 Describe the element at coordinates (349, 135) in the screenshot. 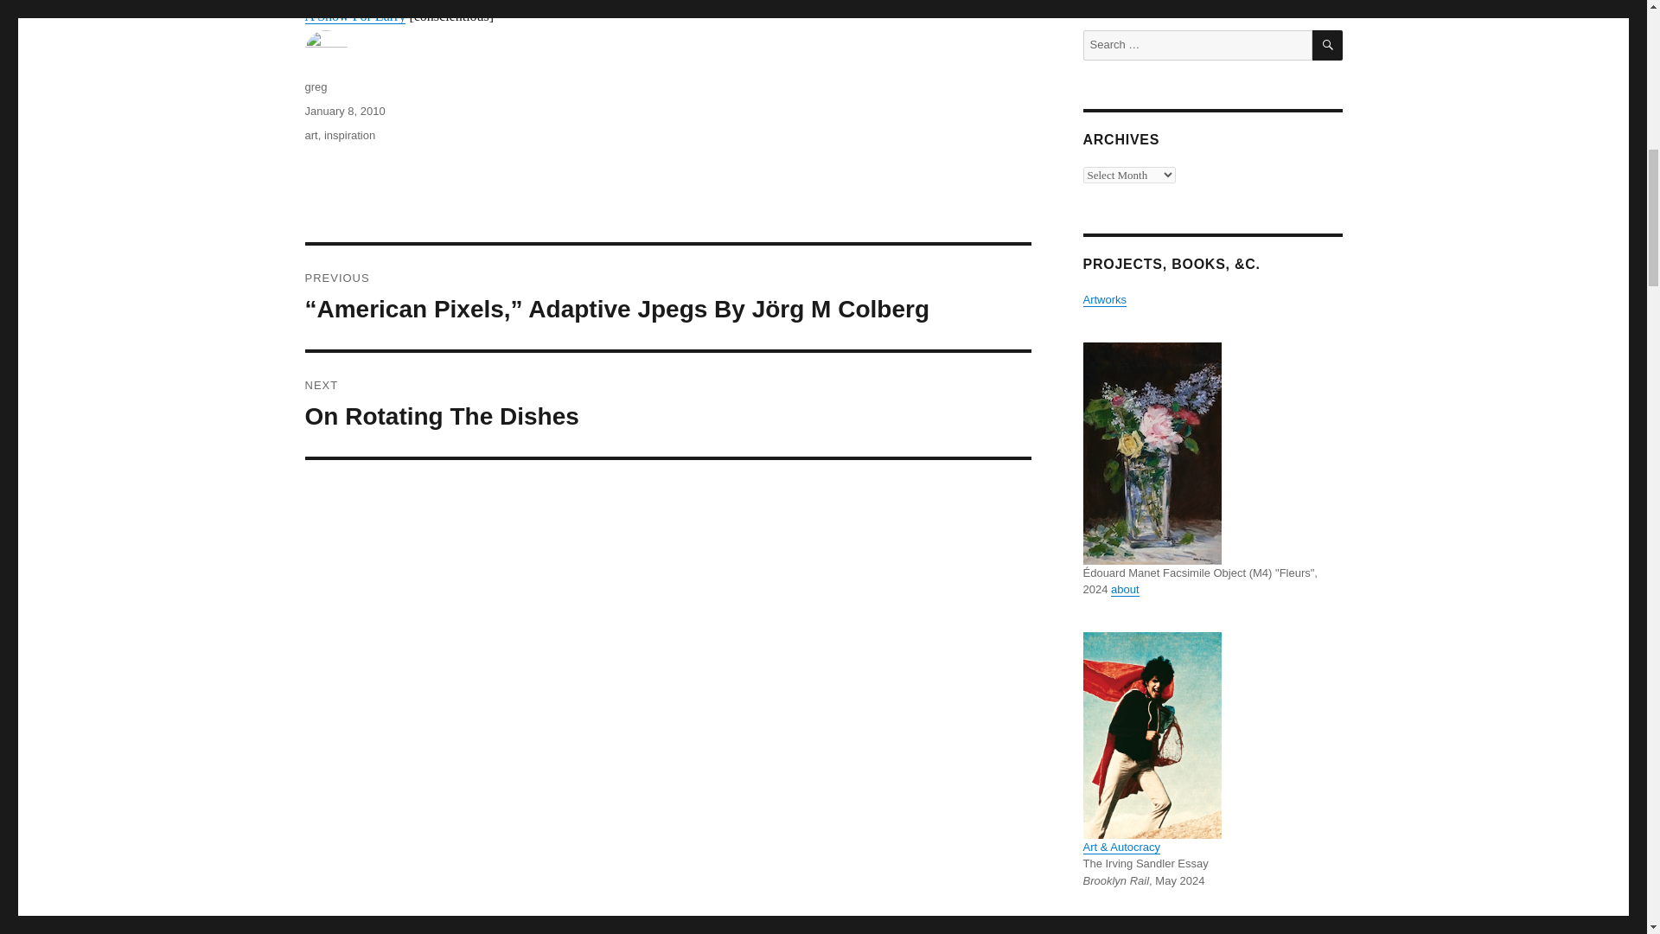

I see `about` at that location.